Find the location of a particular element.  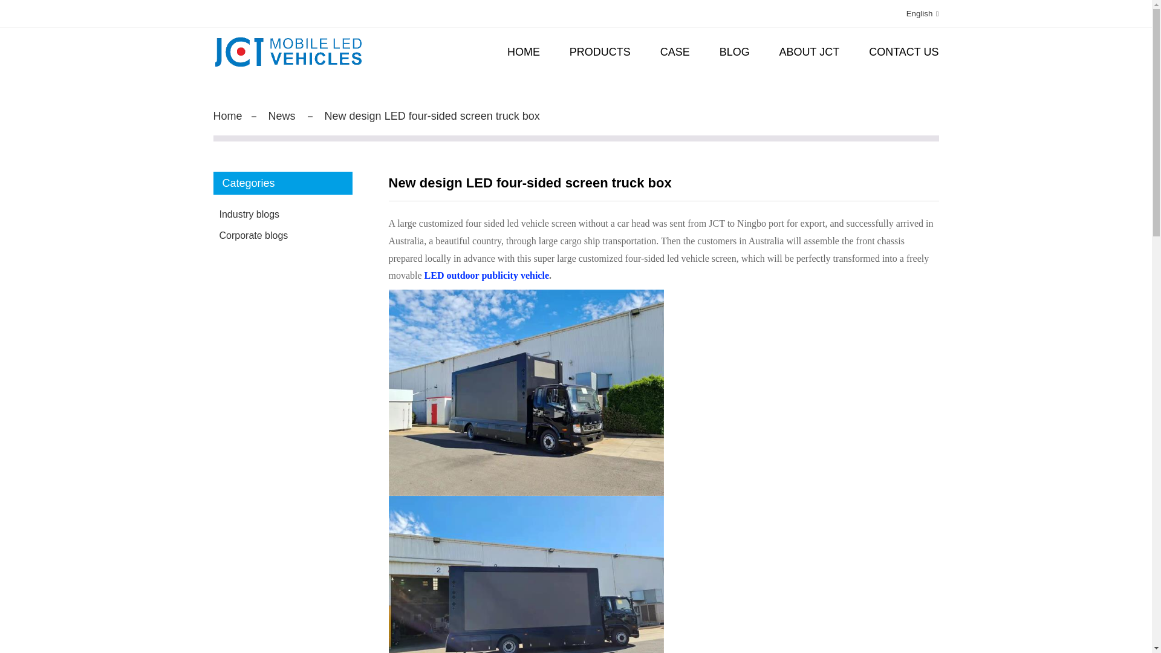

Home is located at coordinates (227, 116).